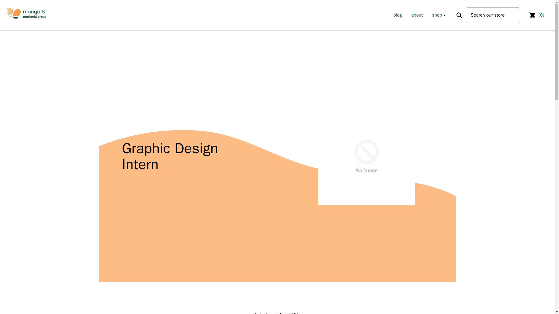 The width and height of the screenshot is (559, 314). Describe the element at coordinates (398, 15) in the screenshot. I see `blog` at that location.